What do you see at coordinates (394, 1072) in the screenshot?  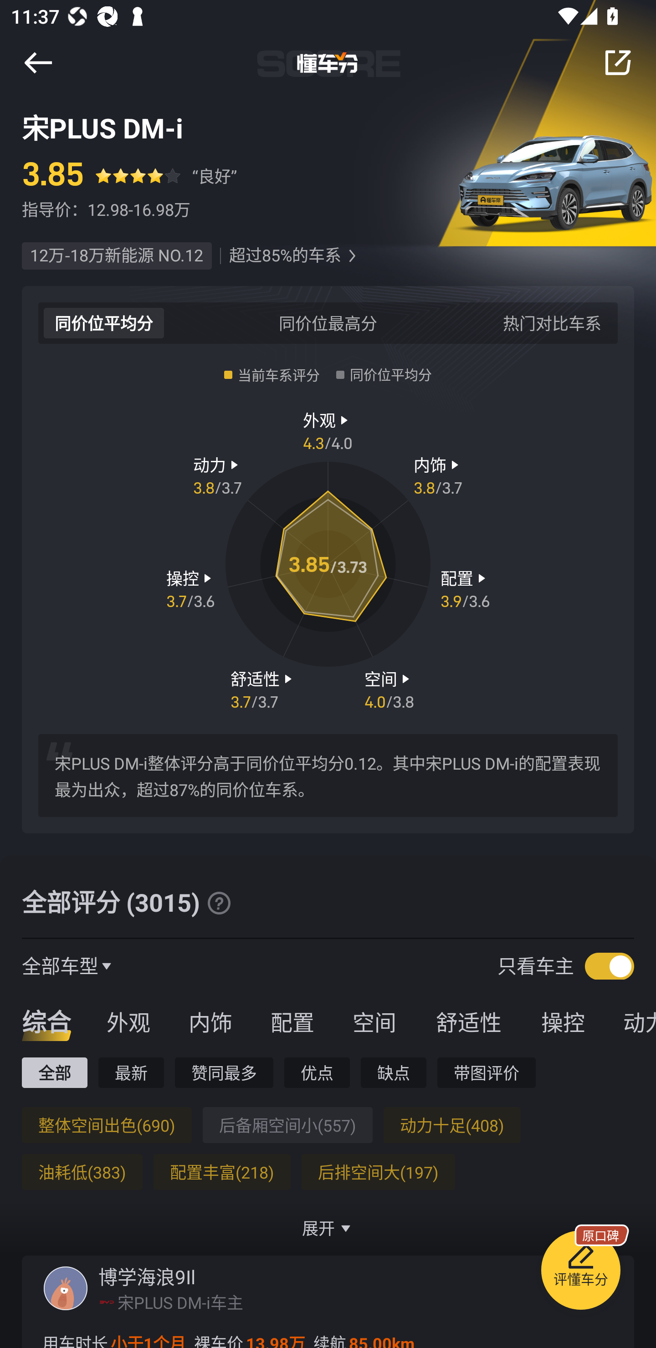 I see `缺点` at bounding box center [394, 1072].